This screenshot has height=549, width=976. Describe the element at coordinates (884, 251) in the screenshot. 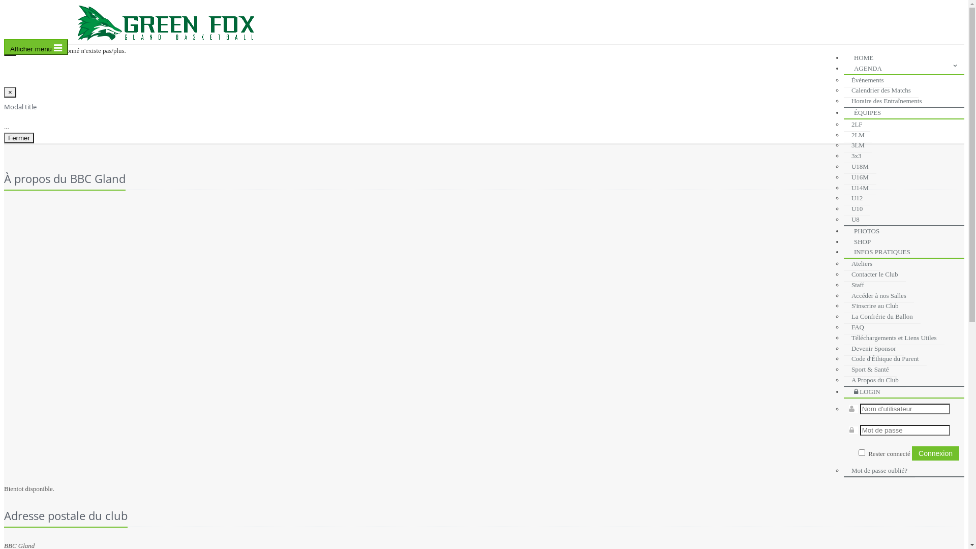

I see `INFOS PRATIQUES` at that location.